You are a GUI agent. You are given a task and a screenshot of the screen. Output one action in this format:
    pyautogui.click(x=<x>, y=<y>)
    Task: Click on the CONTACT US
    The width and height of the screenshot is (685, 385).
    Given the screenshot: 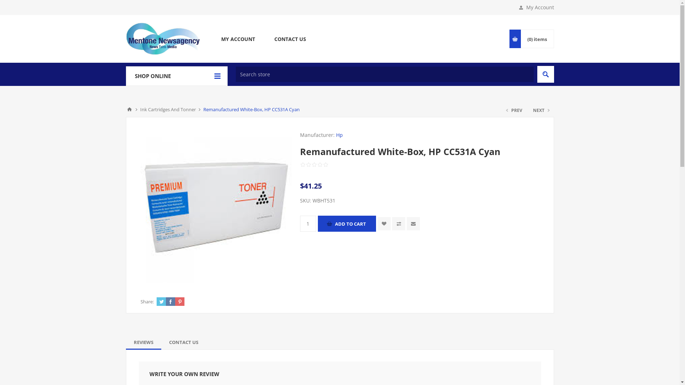 What is the action you would take?
    pyautogui.click(x=290, y=39)
    